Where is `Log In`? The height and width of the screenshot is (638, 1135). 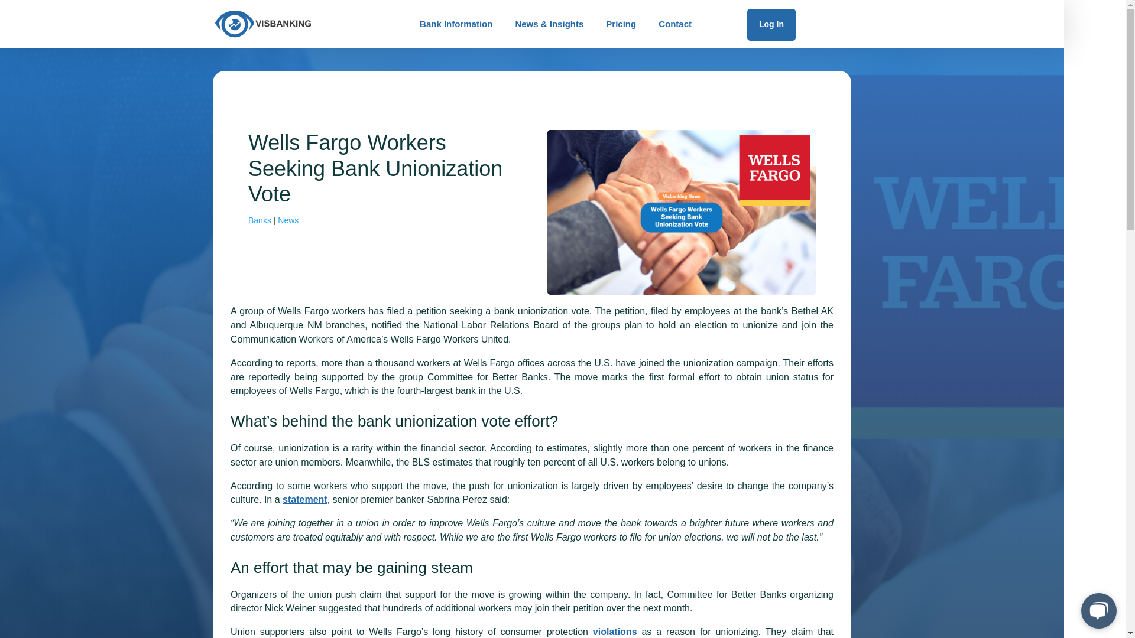
Log In is located at coordinates (771, 25).